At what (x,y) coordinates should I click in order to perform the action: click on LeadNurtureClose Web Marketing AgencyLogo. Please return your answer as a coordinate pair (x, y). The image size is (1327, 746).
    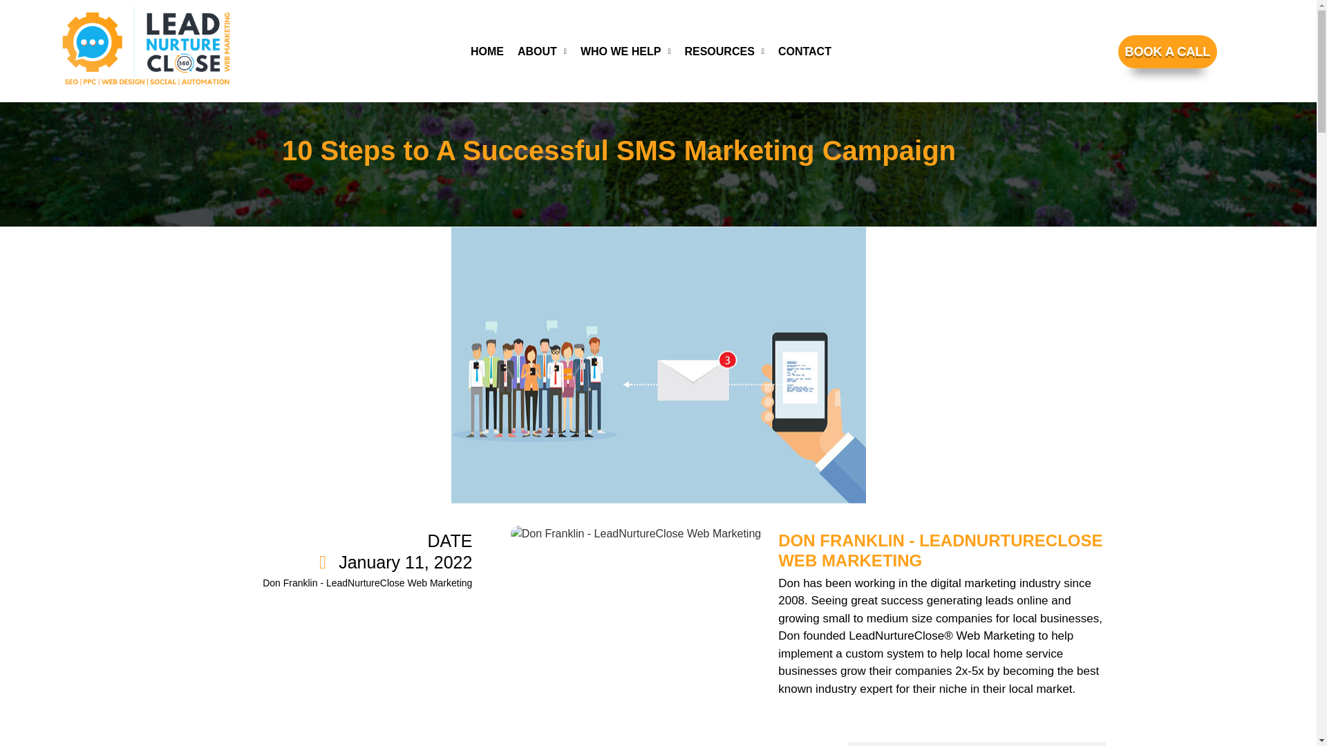
    Looking at the image, I should click on (147, 46).